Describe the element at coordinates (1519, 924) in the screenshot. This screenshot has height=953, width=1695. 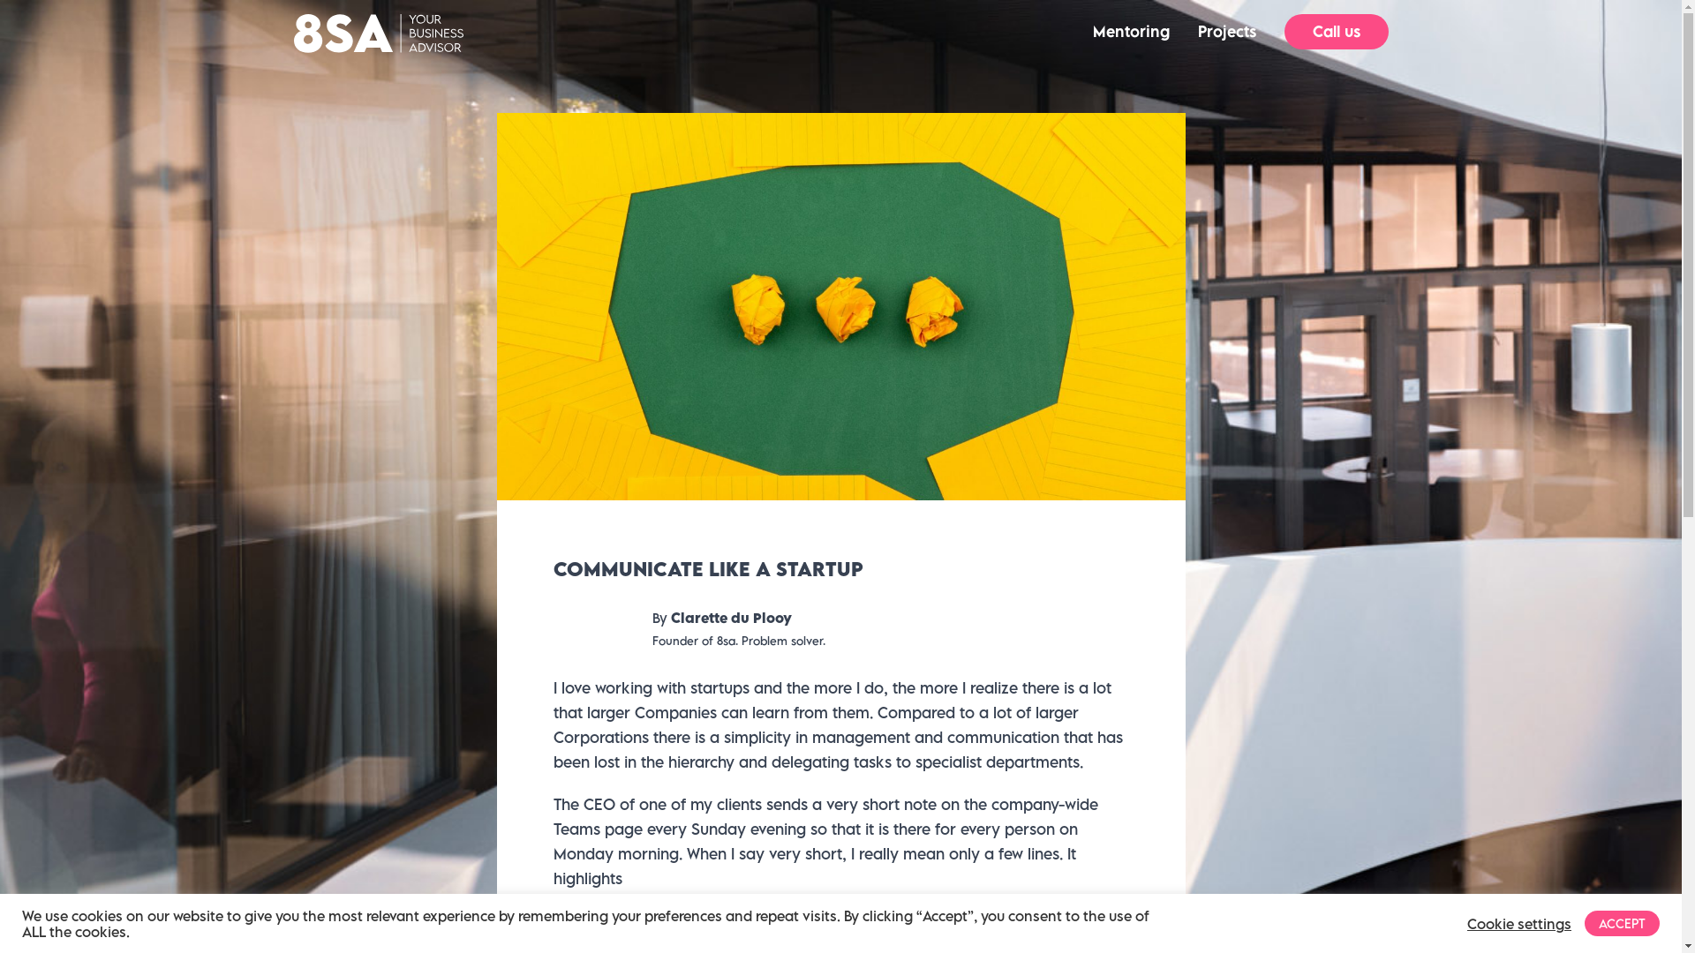
I see `Cookie settings` at that location.